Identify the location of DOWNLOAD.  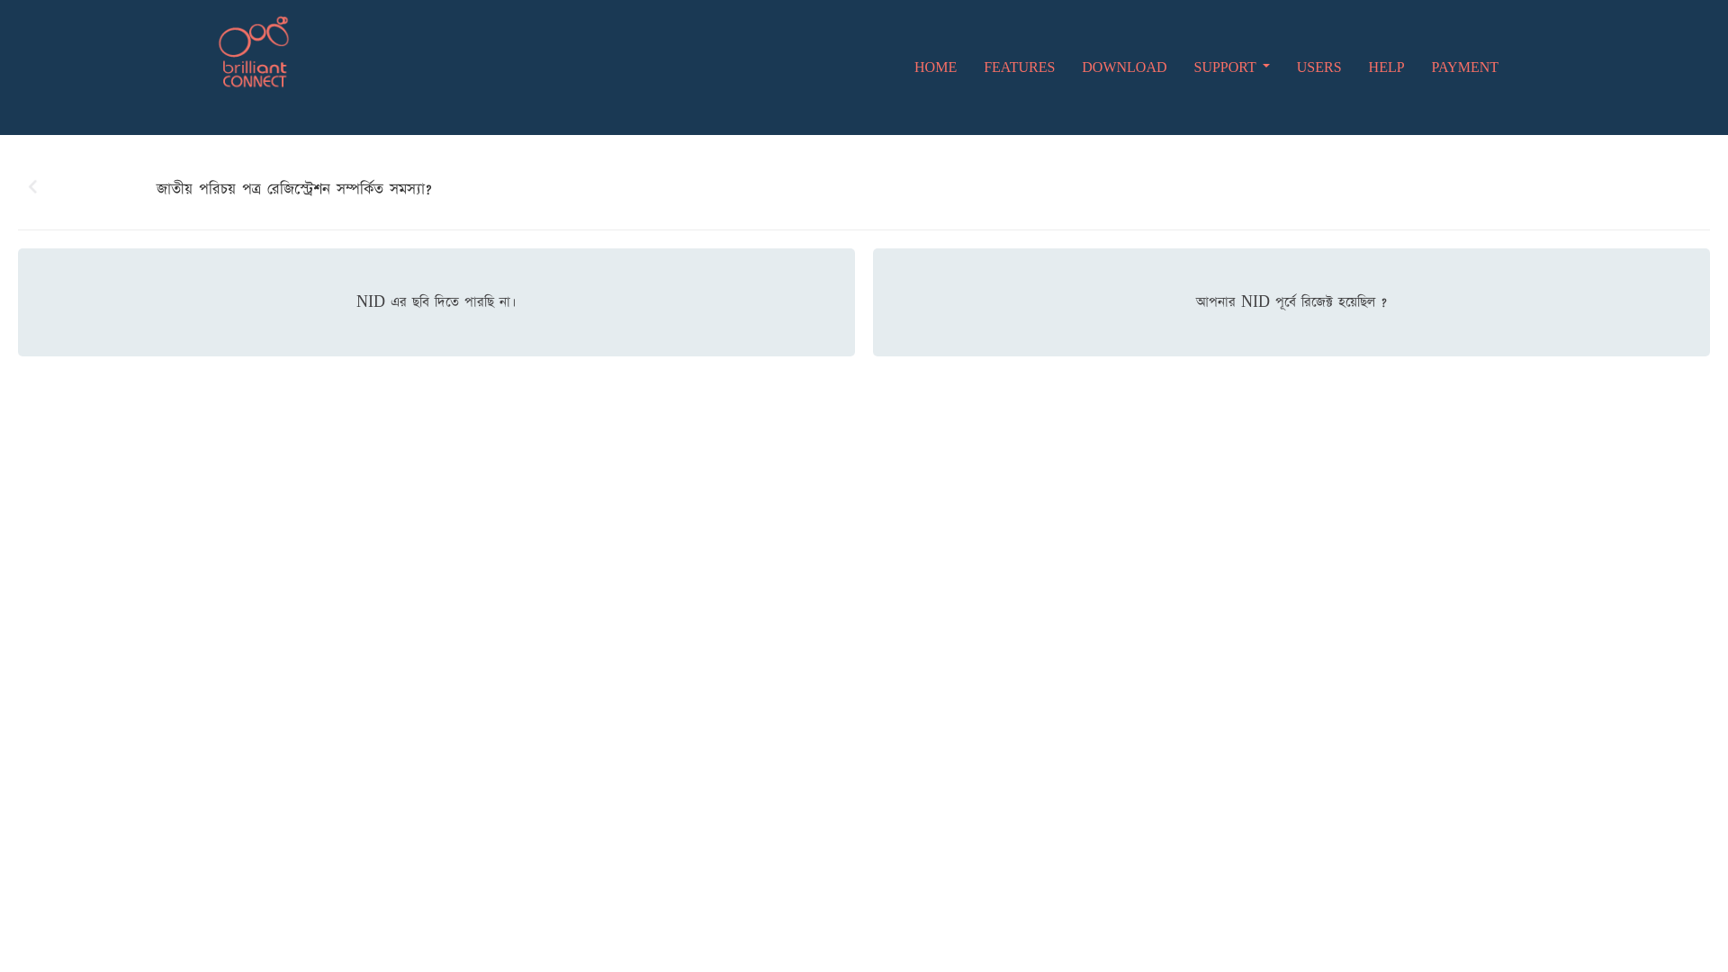
(1124, 67).